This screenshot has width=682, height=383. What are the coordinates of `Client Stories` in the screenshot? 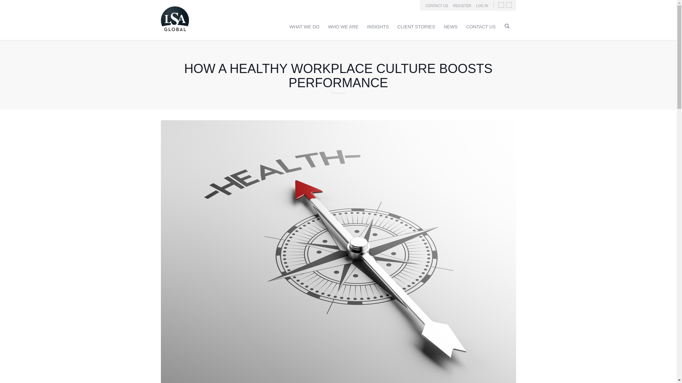 It's located at (416, 27).